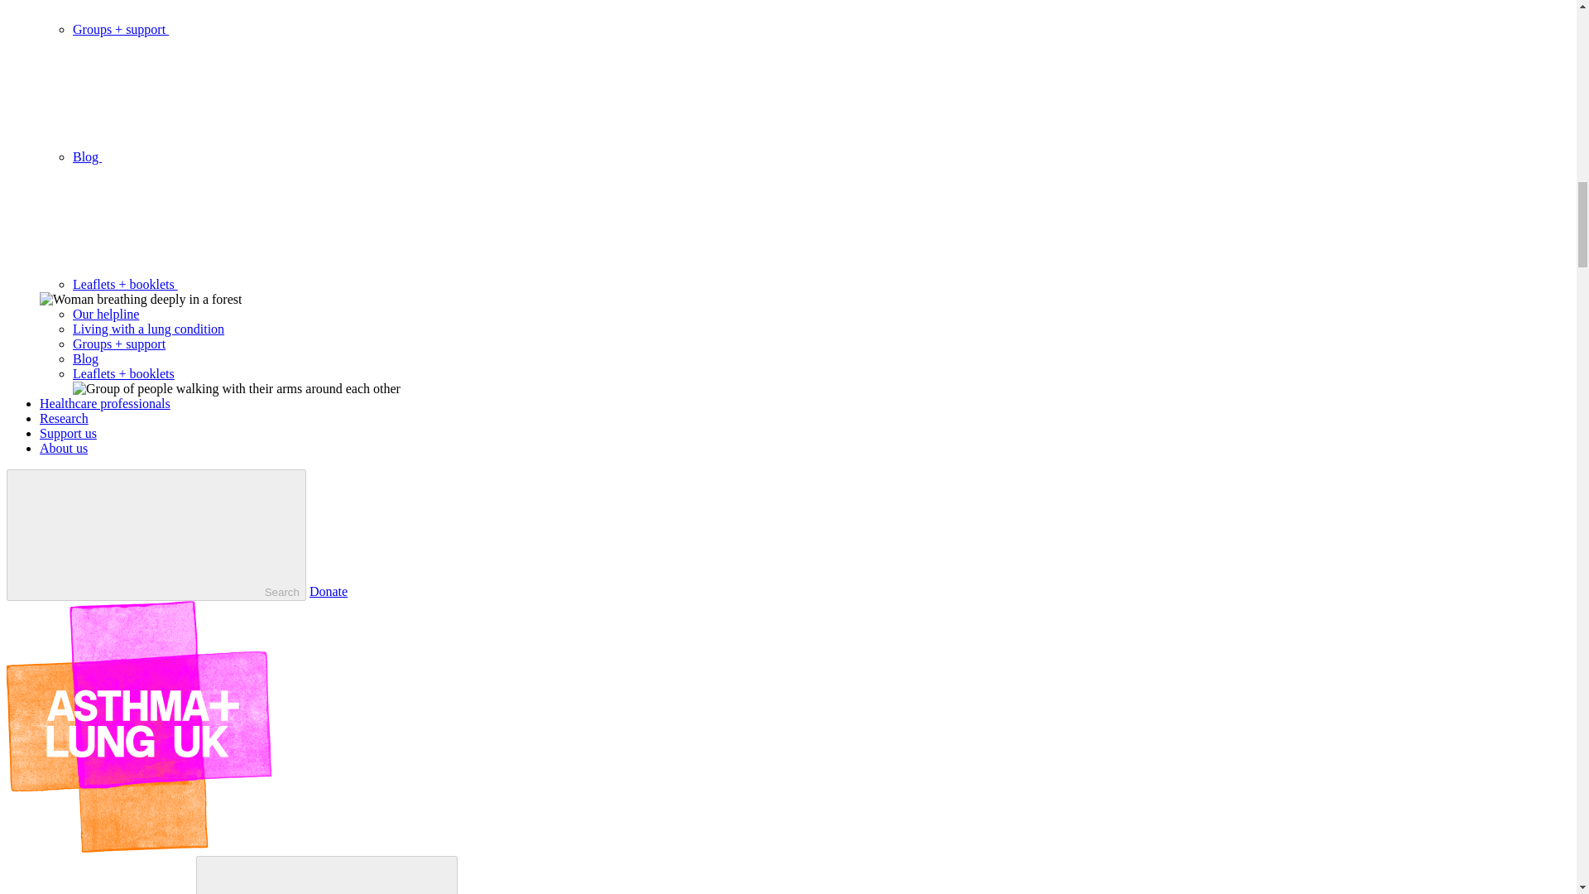 Image resolution: width=1589 pixels, height=894 pixels. I want to click on Submit, so click(326, 874).